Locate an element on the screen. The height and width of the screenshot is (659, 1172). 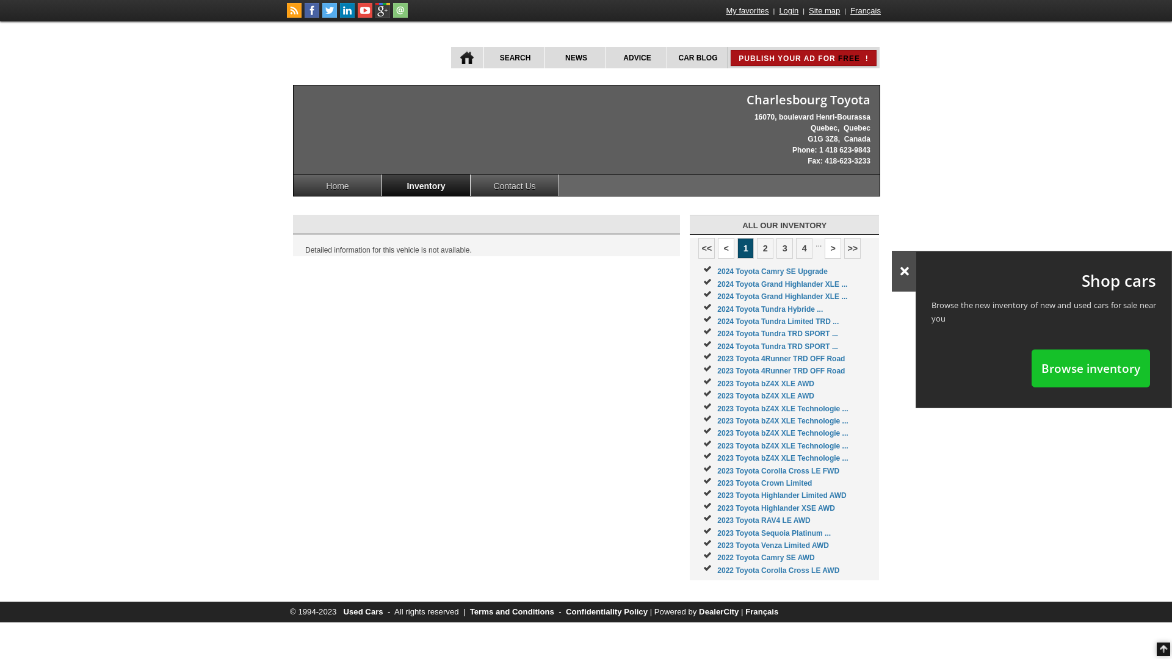
2023 Toyota Highlander Limited AWD is located at coordinates (781, 495).